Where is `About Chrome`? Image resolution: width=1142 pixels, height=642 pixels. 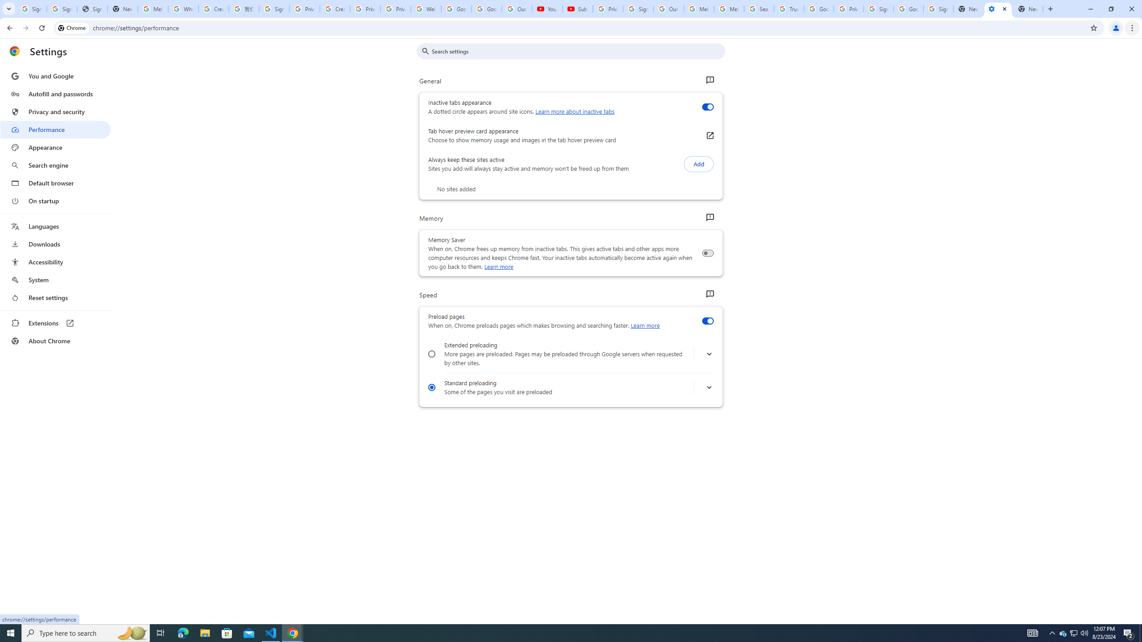 About Chrome is located at coordinates (55, 341).